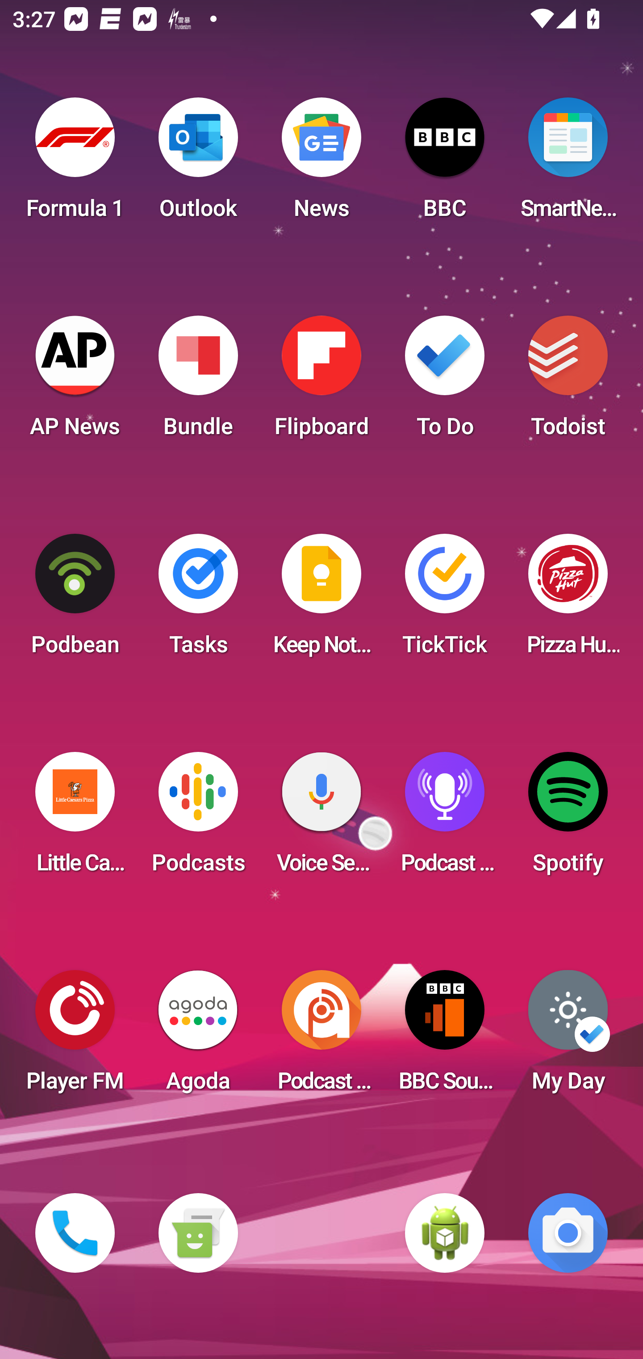  Describe the element at coordinates (568, 382) in the screenshot. I see `Todoist` at that location.